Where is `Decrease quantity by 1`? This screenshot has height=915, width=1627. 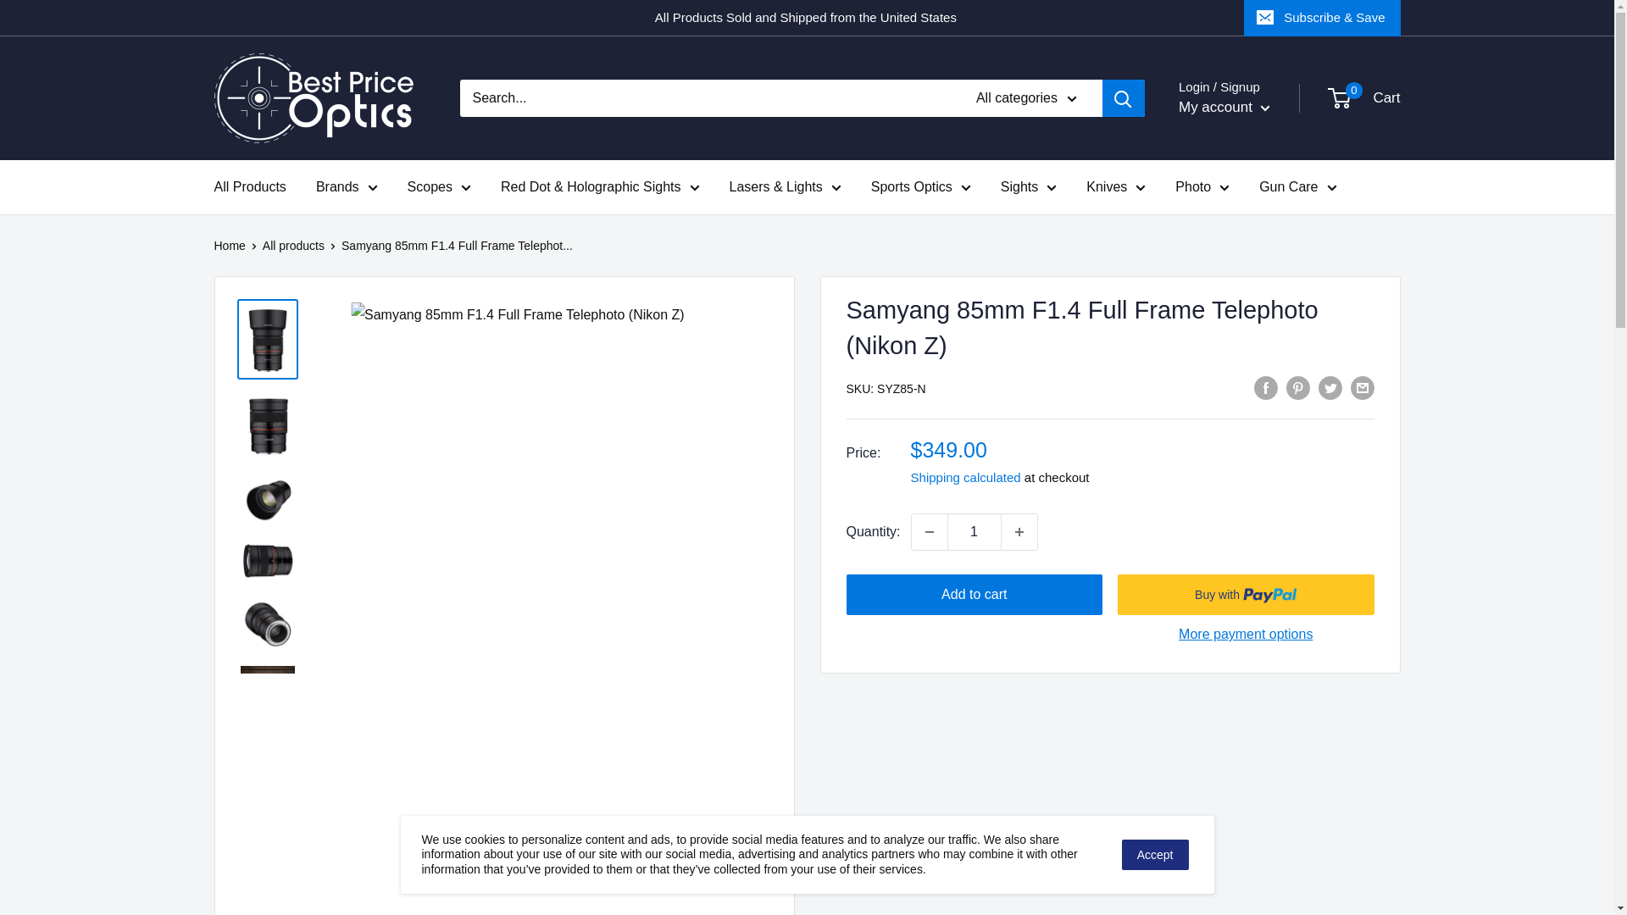 Decrease quantity by 1 is located at coordinates (929, 532).